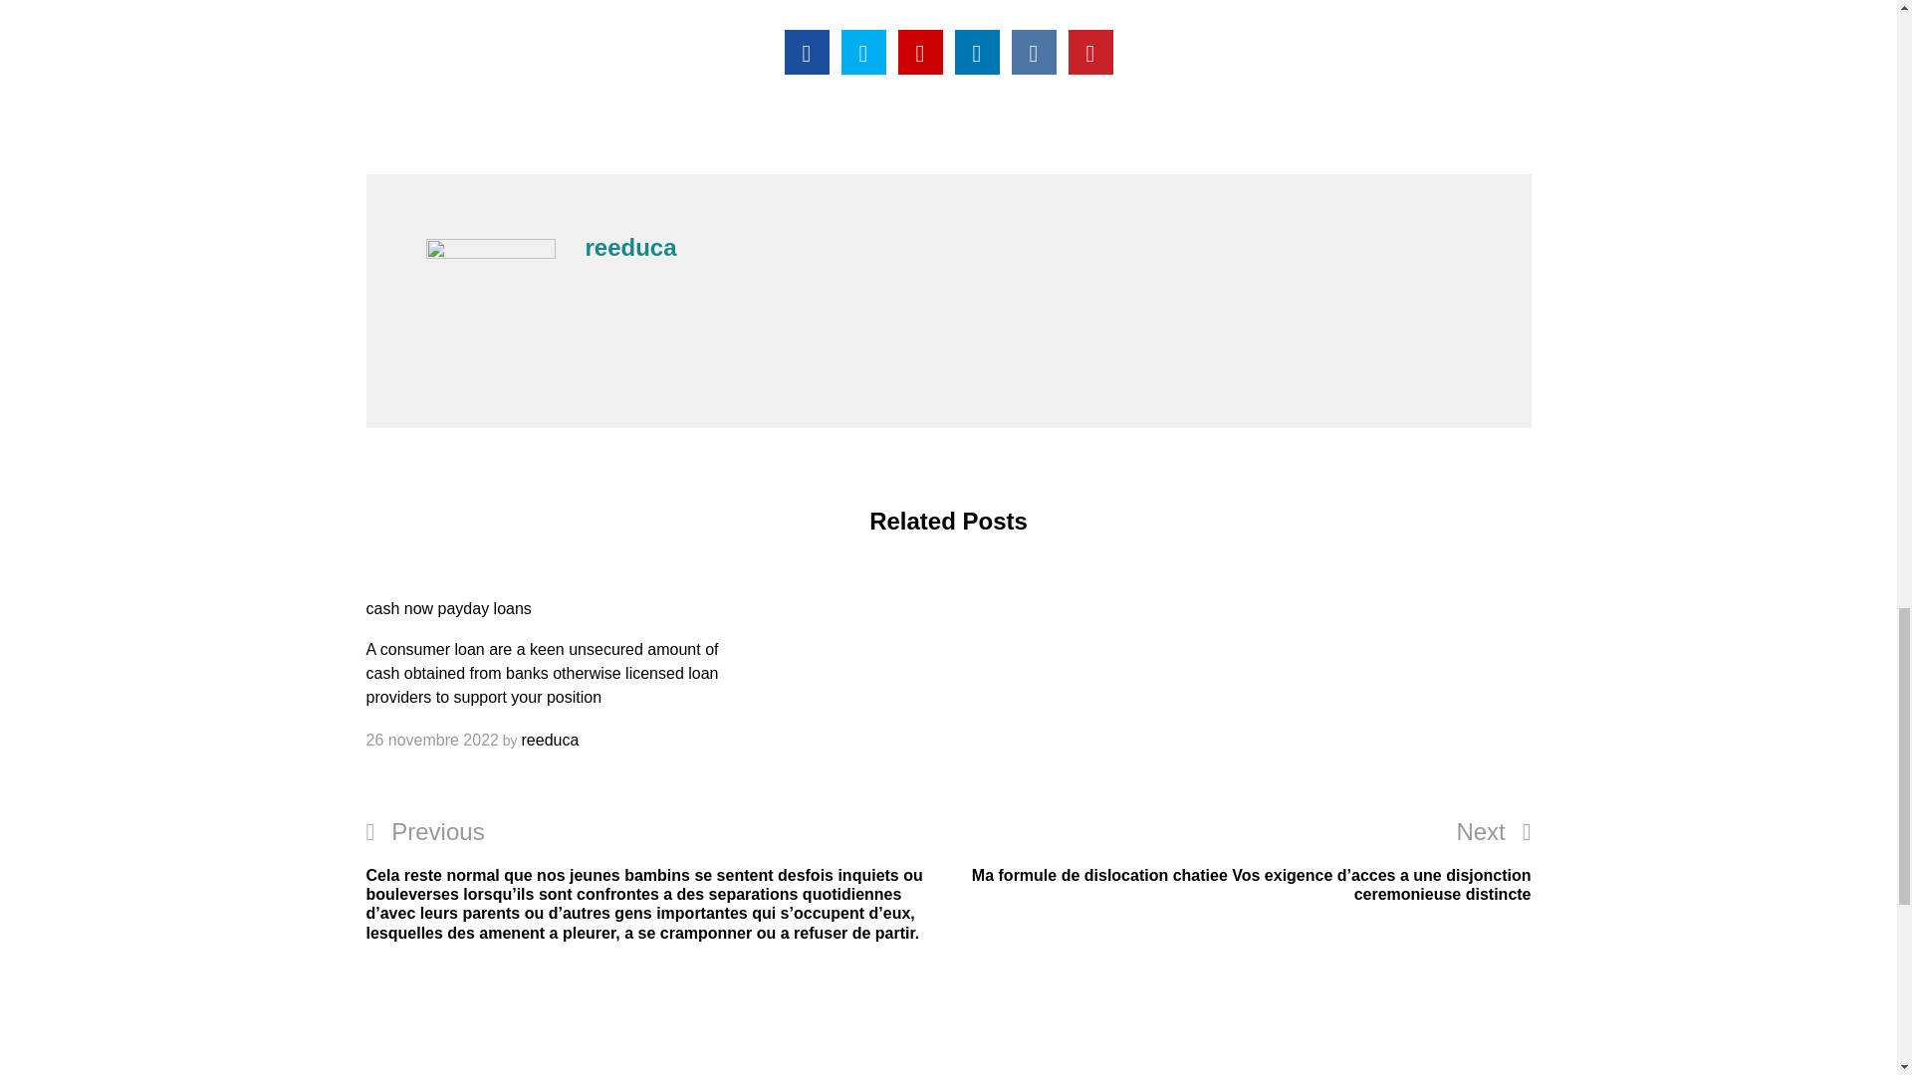  I want to click on Choosing property upgrade loan financial, so click(807, 52).